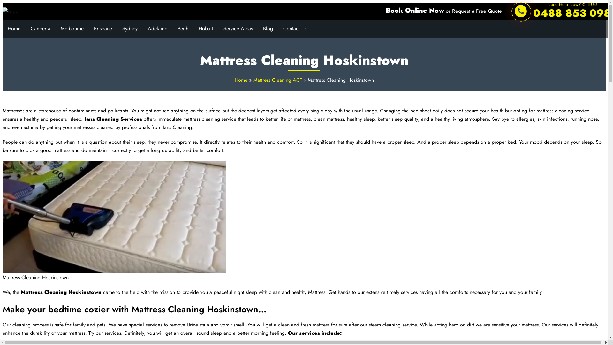  Describe the element at coordinates (238, 29) in the screenshot. I see `Service Areas` at that location.